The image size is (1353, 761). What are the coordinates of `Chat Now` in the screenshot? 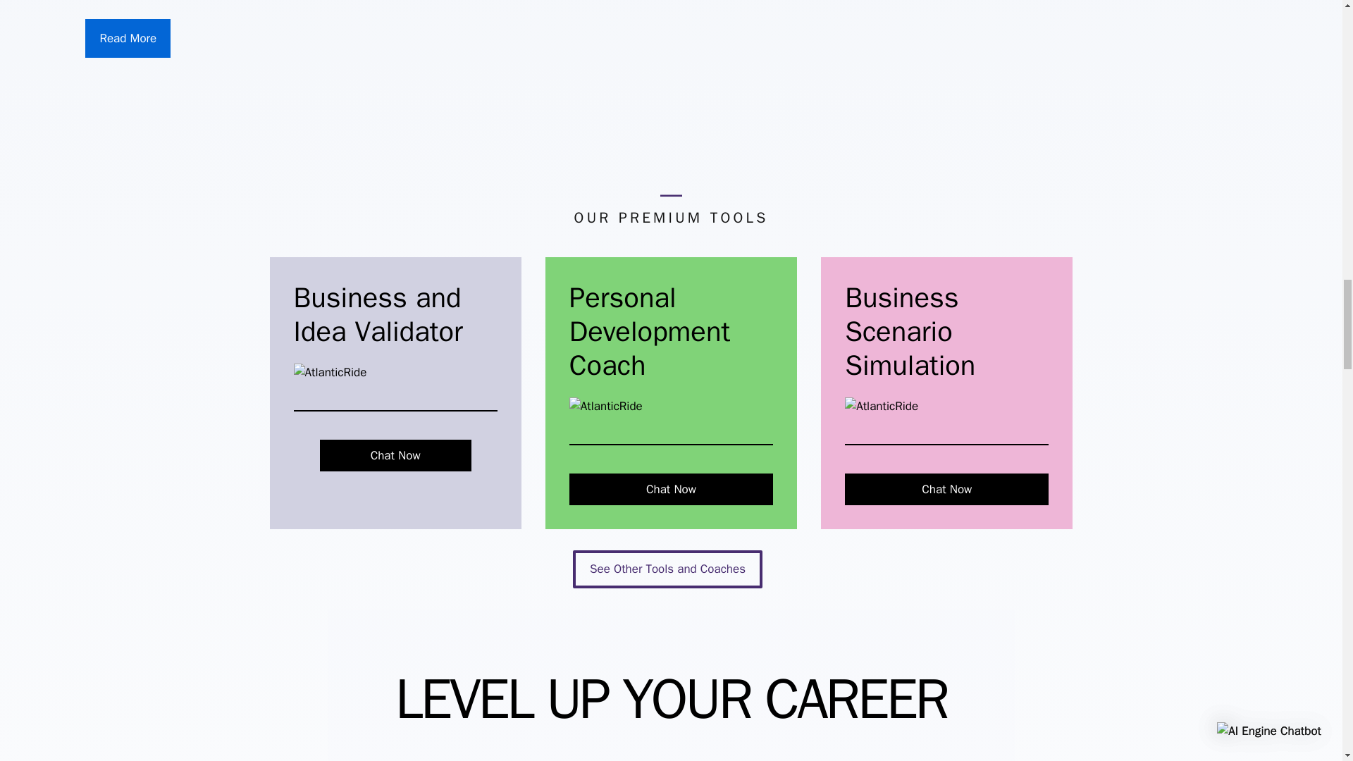 It's located at (671, 489).